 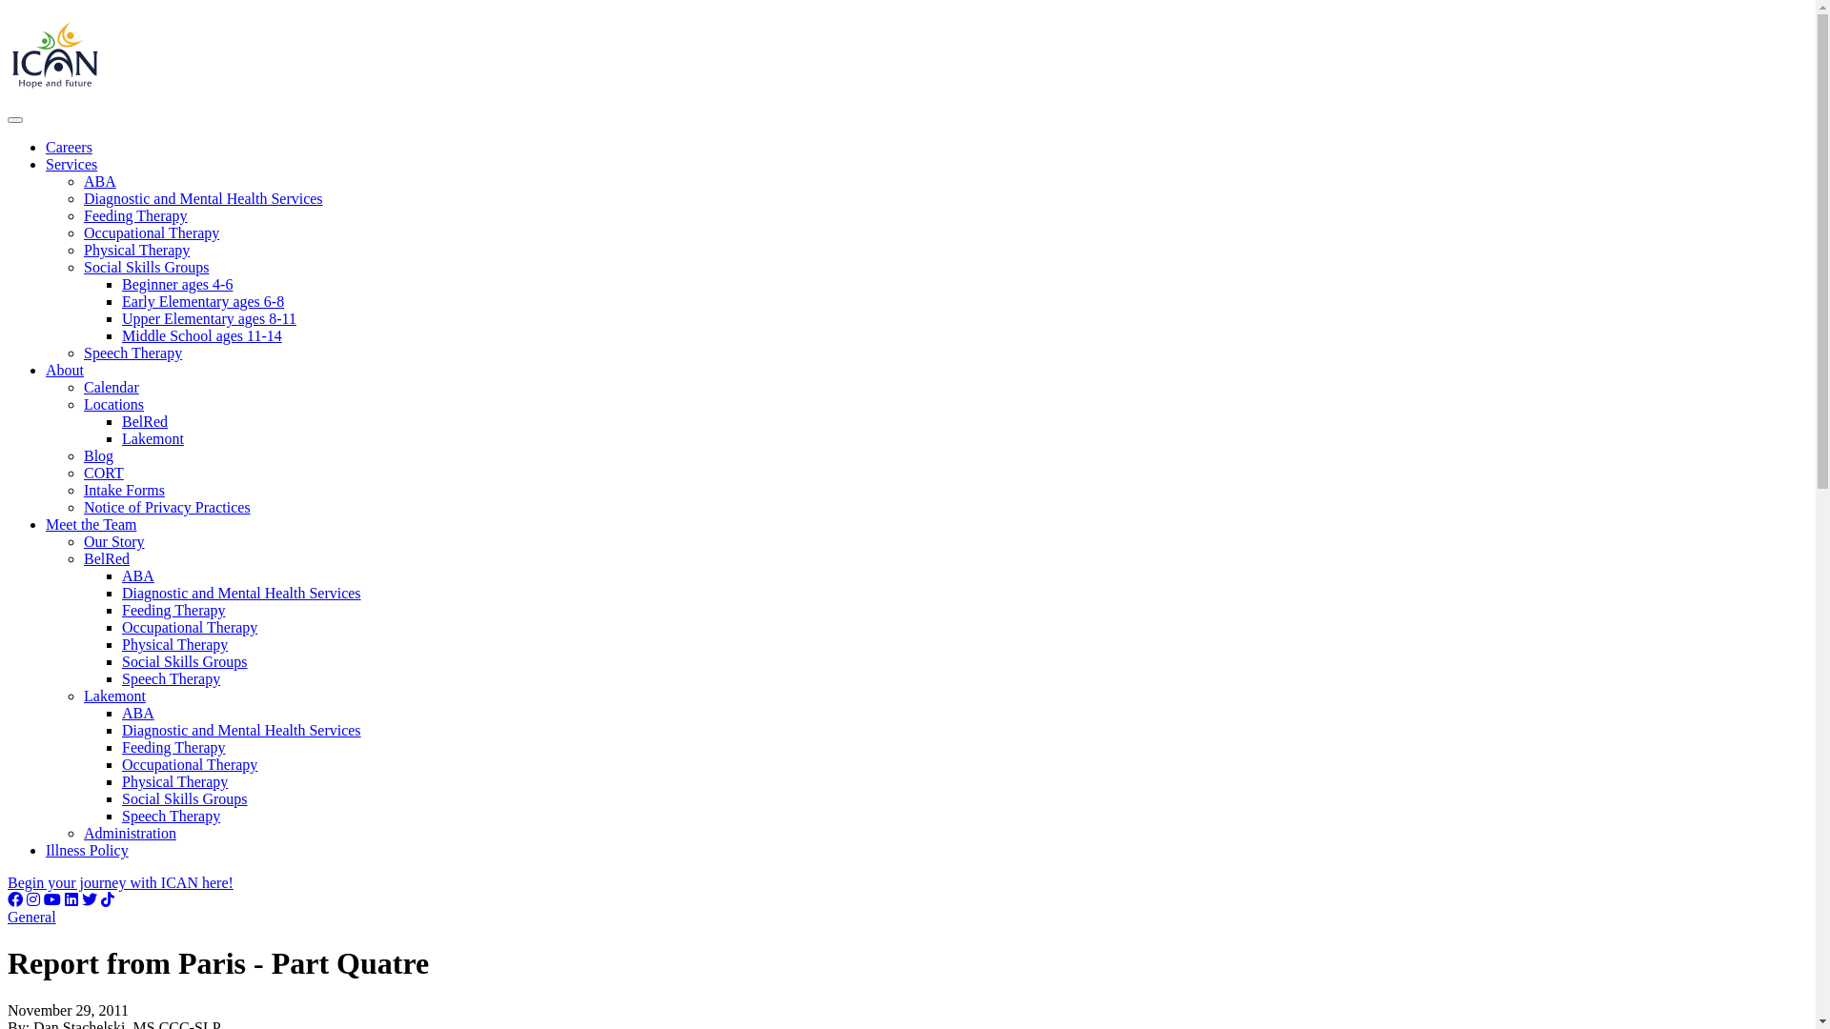 What do you see at coordinates (202, 335) in the screenshot?
I see `Middle School ages 11-14` at bounding box center [202, 335].